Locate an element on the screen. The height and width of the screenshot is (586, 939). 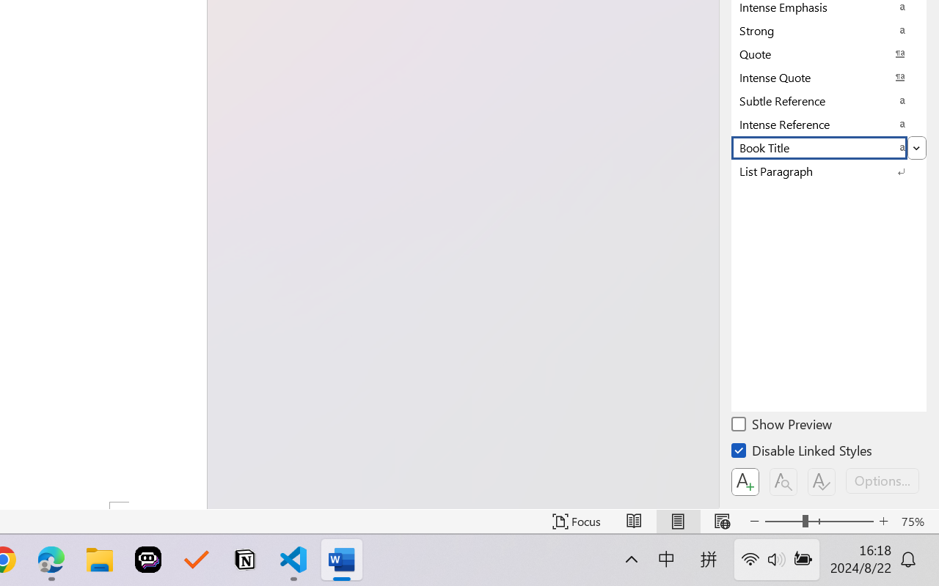
Zoom 75% is located at coordinates (916, 522).